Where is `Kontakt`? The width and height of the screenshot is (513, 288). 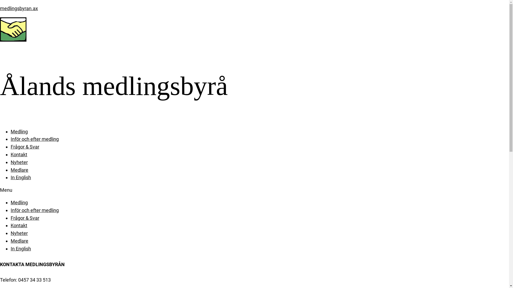 Kontakt is located at coordinates (19, 226).